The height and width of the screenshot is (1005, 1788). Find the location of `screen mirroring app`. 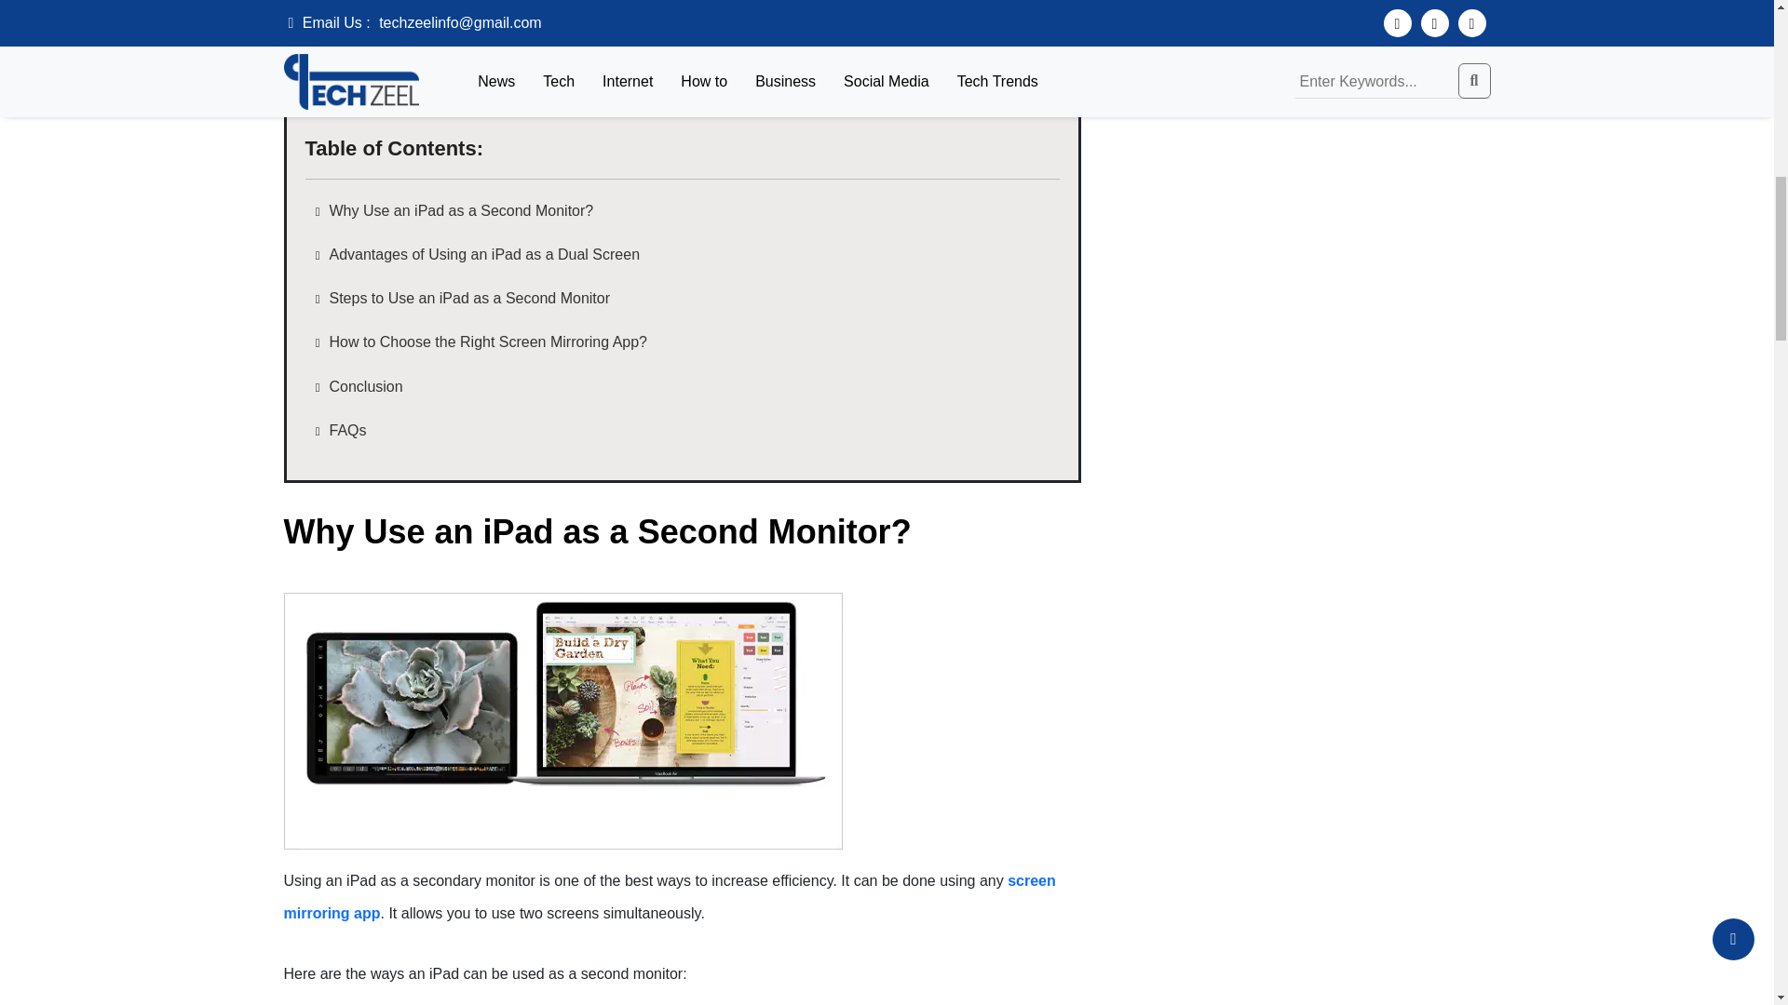

screen mirroring app is located at coordinates (669, 897).